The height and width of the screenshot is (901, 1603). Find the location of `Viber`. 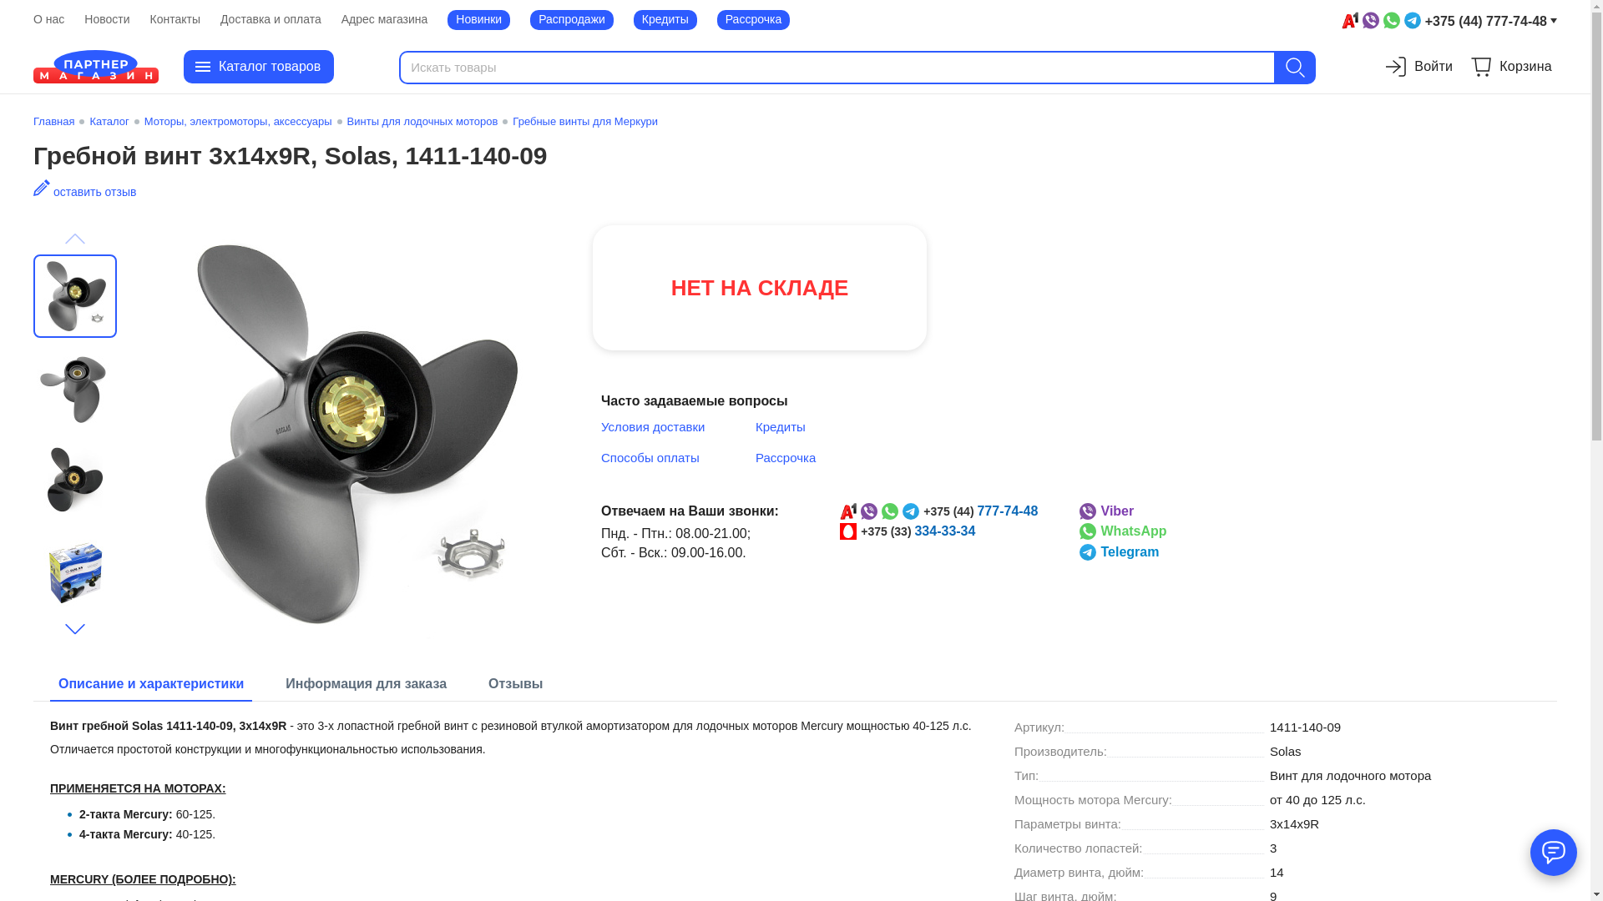

Viber is located at coordinates (1106, 511).